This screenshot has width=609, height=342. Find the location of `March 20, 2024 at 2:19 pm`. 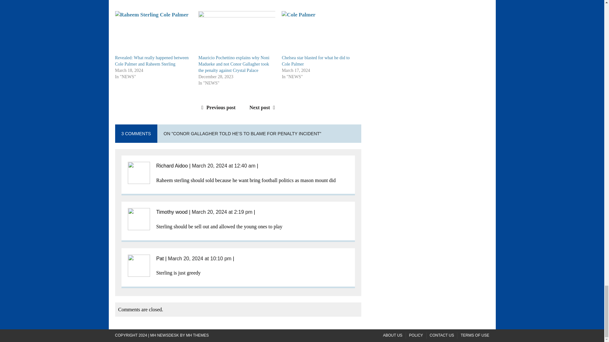

March 20, 2024 at 2:19 pm is located at coordinates (222, 212).